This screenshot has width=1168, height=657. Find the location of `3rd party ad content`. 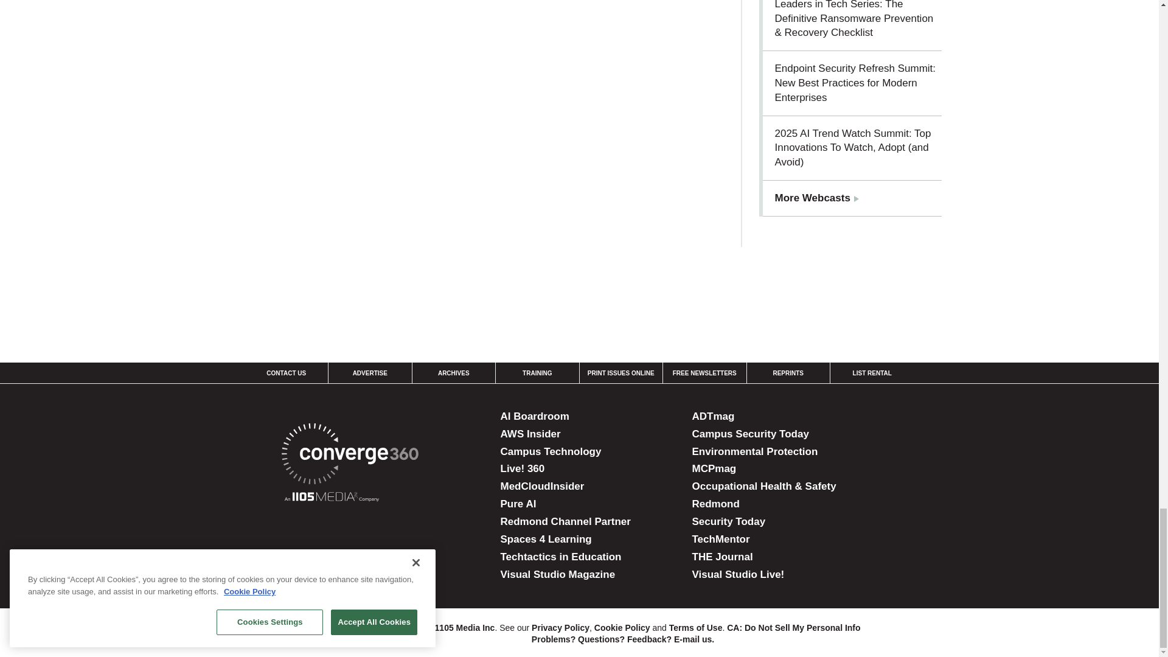

3rd party ad content is located at coordinates (579, 289).